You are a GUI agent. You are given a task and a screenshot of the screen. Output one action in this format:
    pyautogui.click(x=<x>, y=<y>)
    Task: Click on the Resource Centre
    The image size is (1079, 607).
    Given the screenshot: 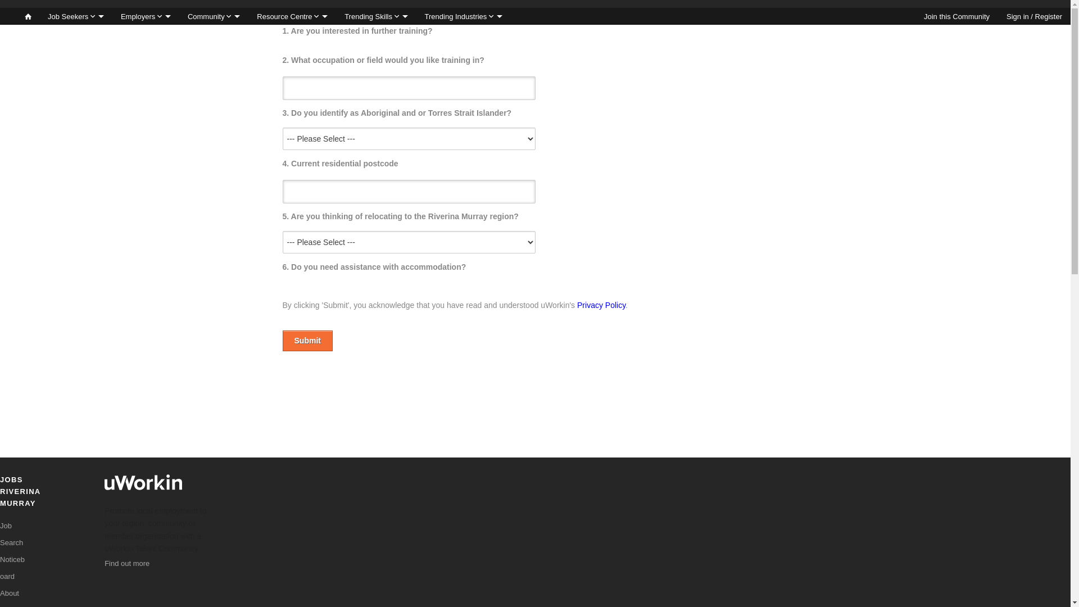 What is the action you would take?
    pyautogui.click(x=292, y=16)
    